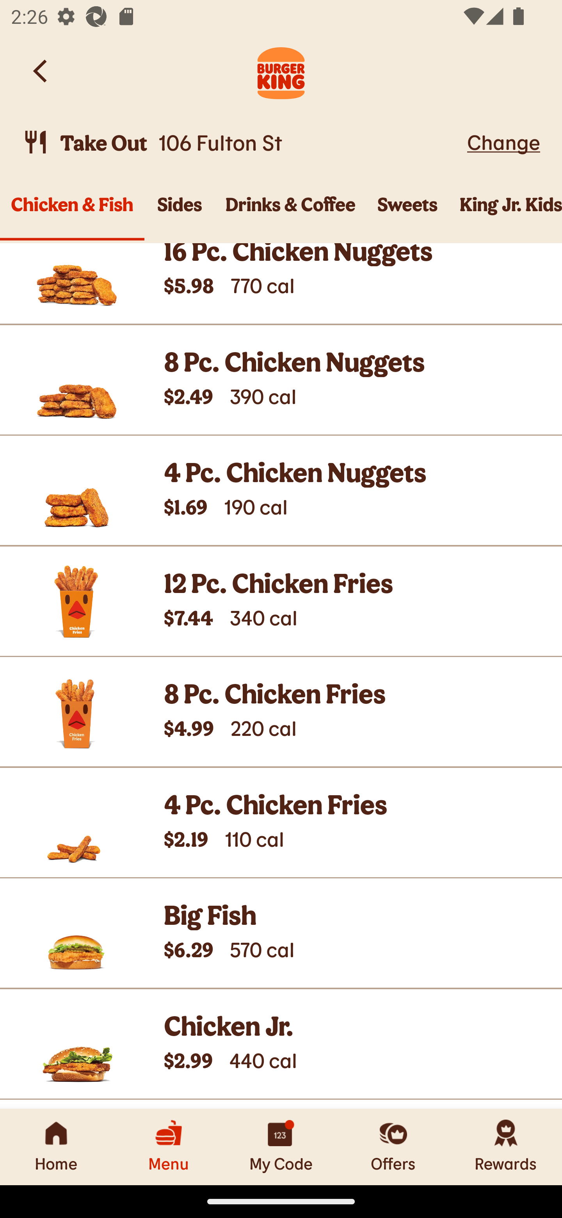  What do you see at coordinates (503, 142) in the screenshot?
I see `Change` at bounding box center [503, 142].